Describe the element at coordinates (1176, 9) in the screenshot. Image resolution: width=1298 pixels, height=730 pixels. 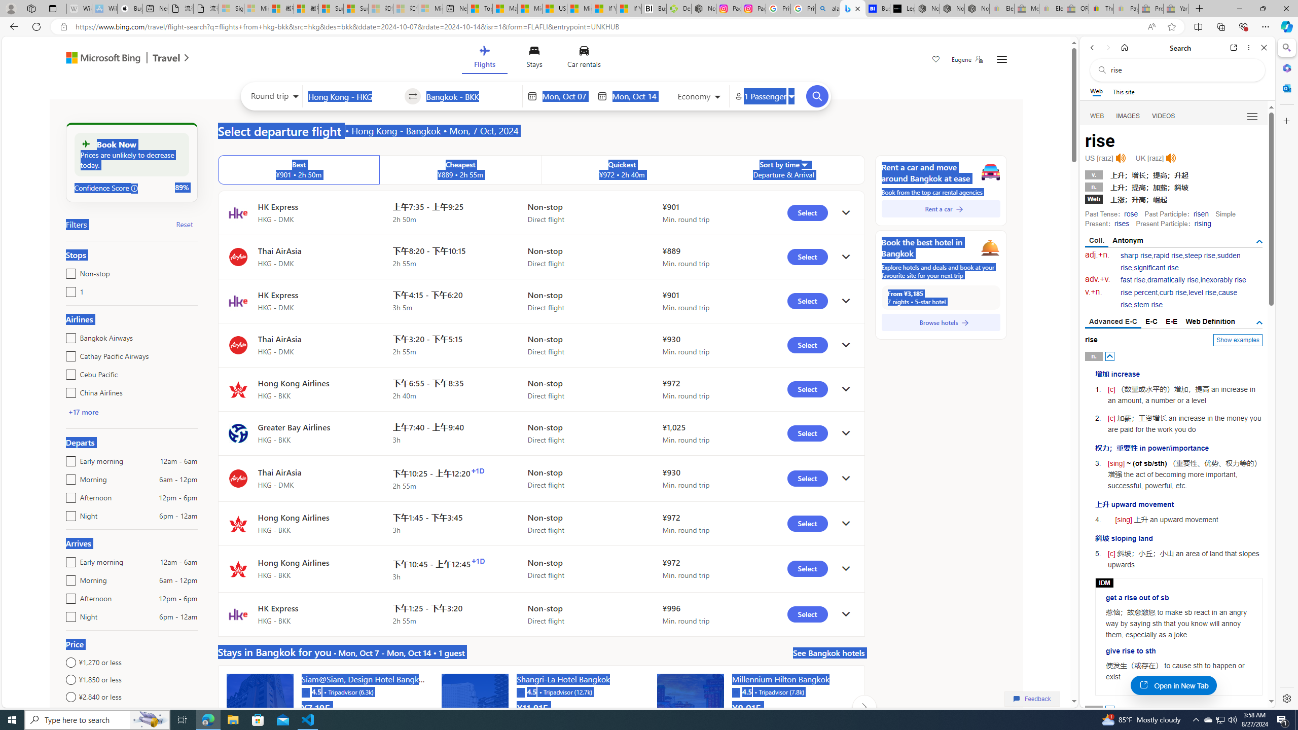
I see `Yard, Garden & Outdoor Living - Sleeping` at that location.